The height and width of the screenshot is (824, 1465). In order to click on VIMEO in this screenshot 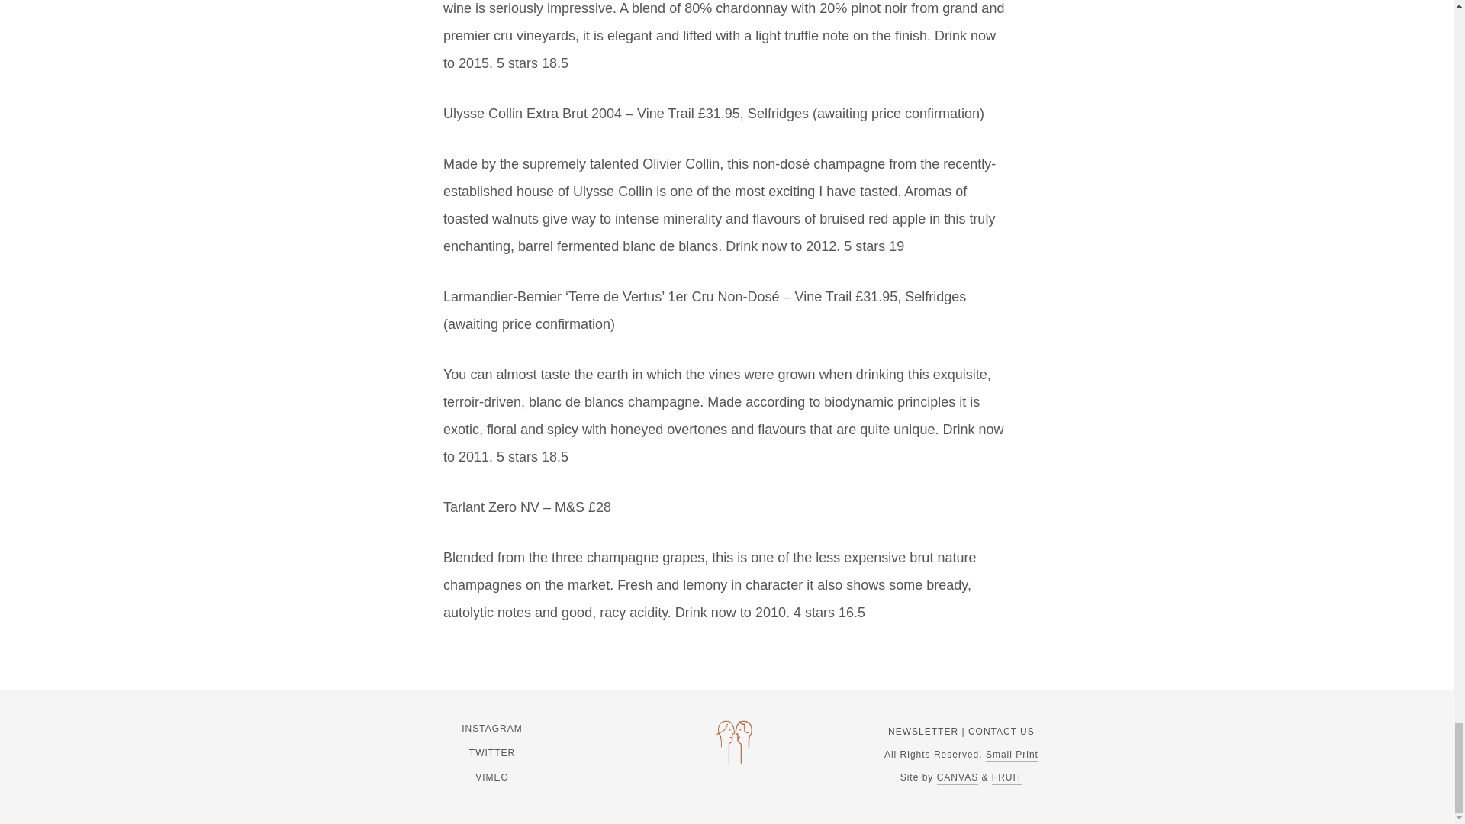, I will do `click(491, 777)`.